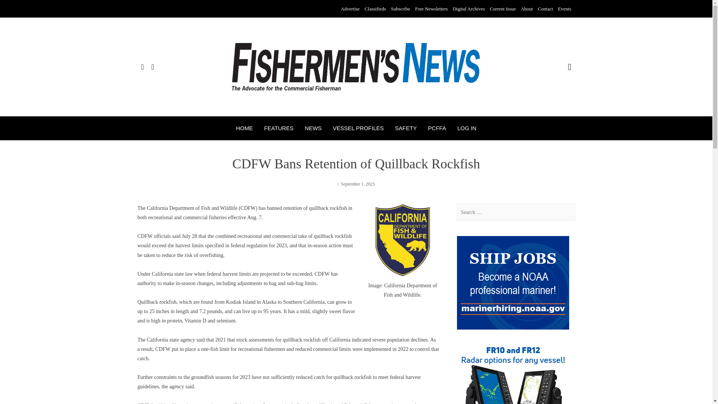 The height and width of the screenshot is (404, 718). I want to click on LOG IN, so click(467, 128).